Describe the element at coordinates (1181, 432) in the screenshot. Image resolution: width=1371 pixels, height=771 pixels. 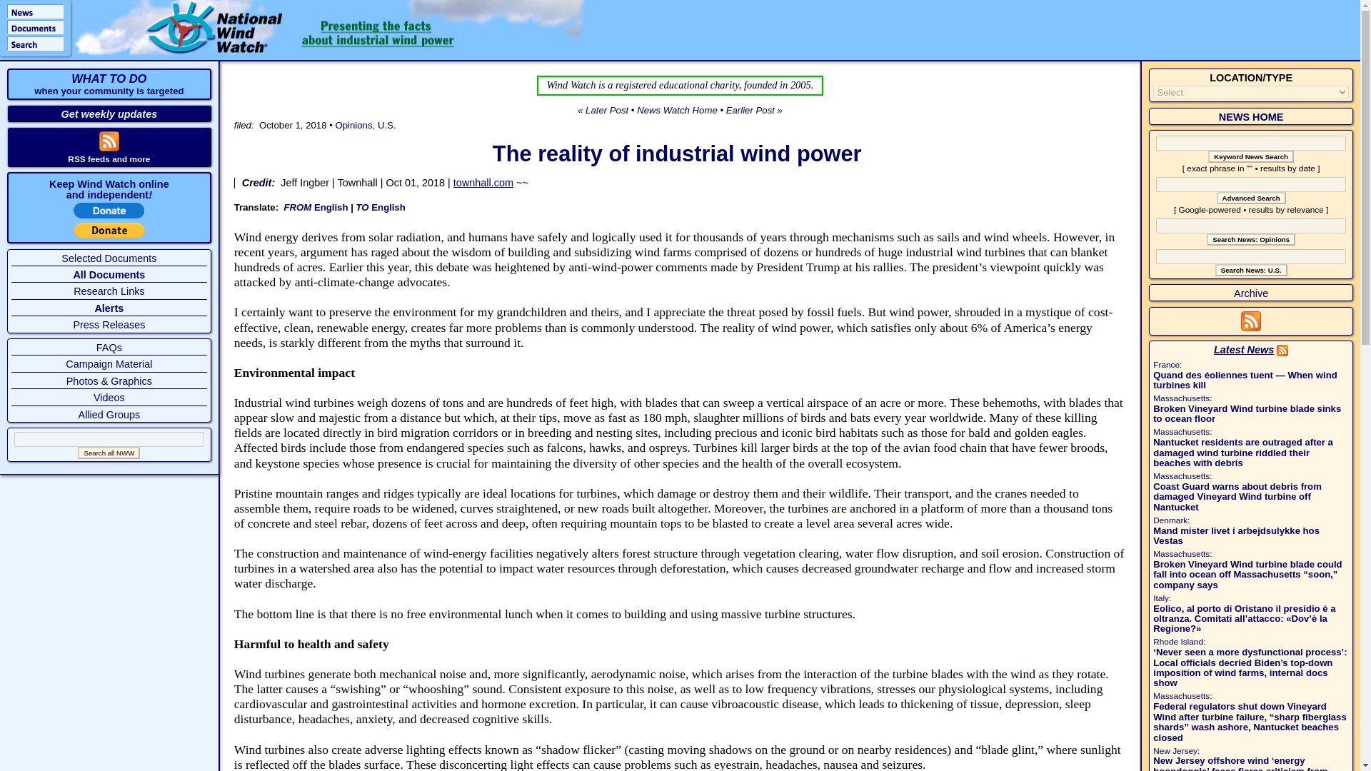
I see `Massachusetts` at that location.